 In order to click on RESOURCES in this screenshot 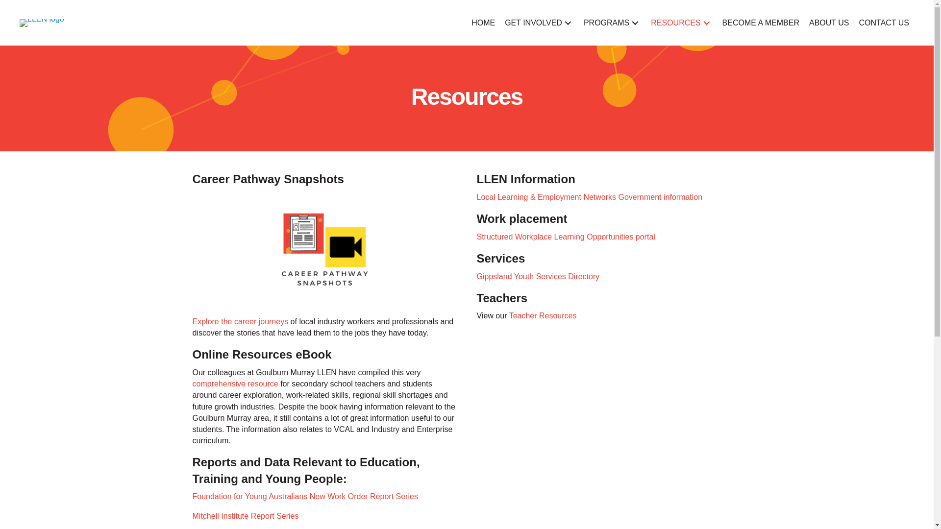, I will do `click(681, 23)`.